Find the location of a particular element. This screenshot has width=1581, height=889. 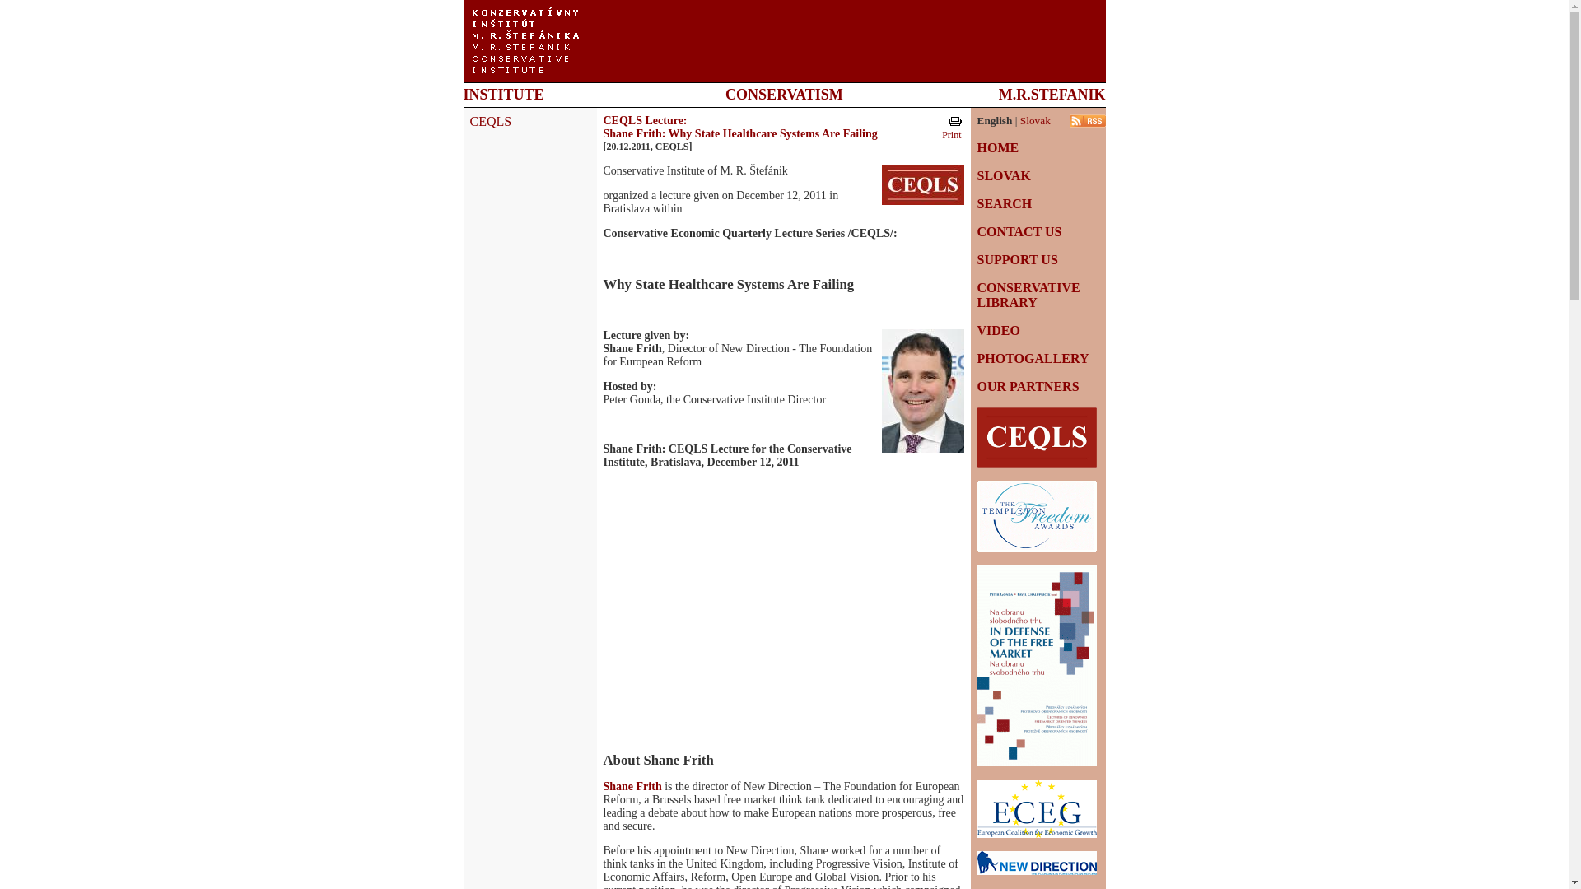

CEQLS is located at coordinates (490, 121).